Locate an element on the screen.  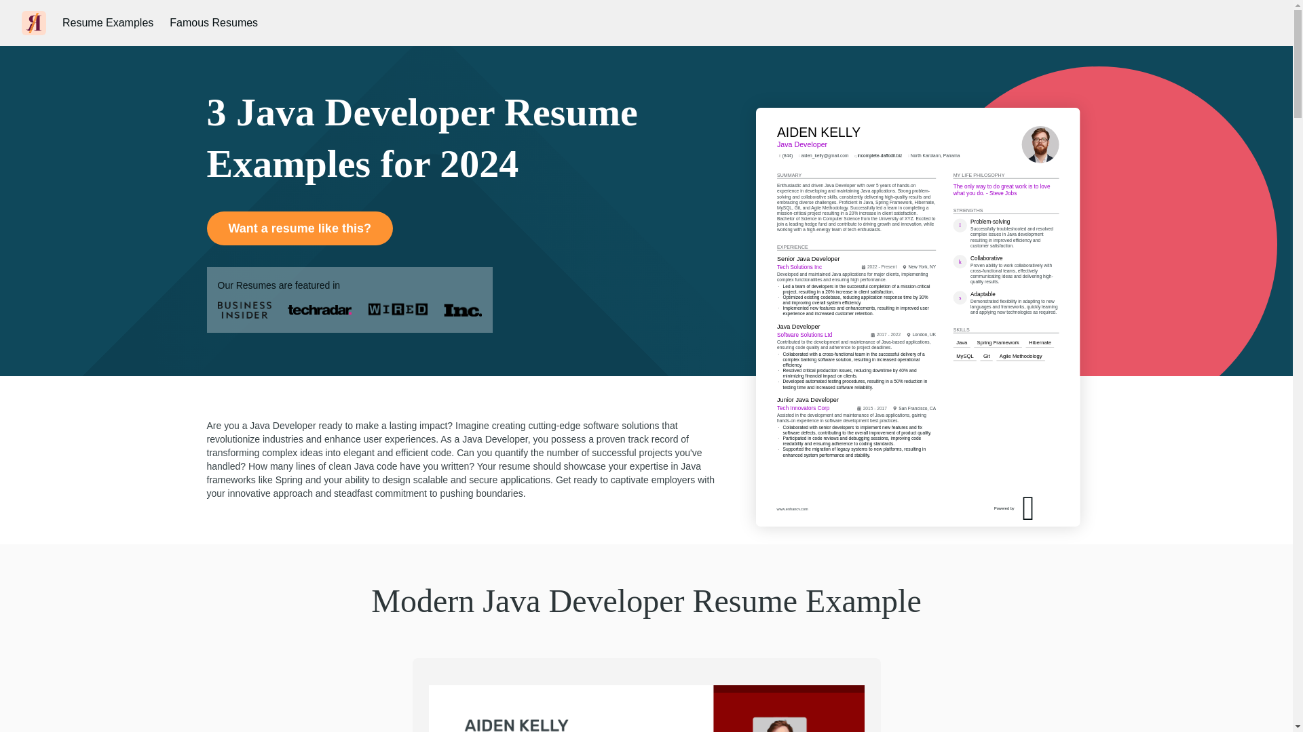
Want a resume like this? is located at coordinates (299, 228).